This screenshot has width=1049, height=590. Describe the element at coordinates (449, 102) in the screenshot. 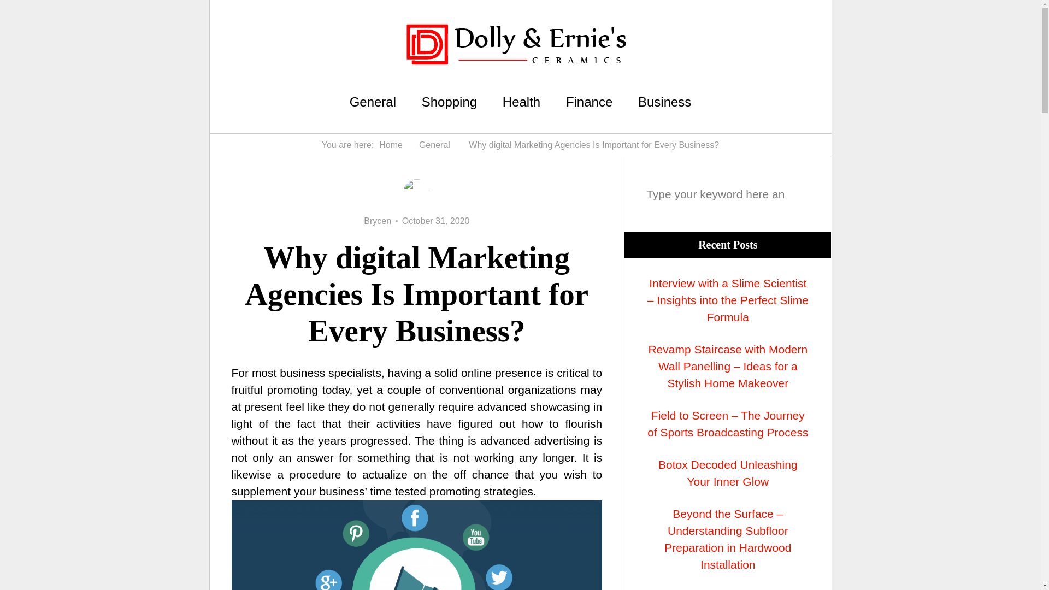

I see `Shopping` at that location.